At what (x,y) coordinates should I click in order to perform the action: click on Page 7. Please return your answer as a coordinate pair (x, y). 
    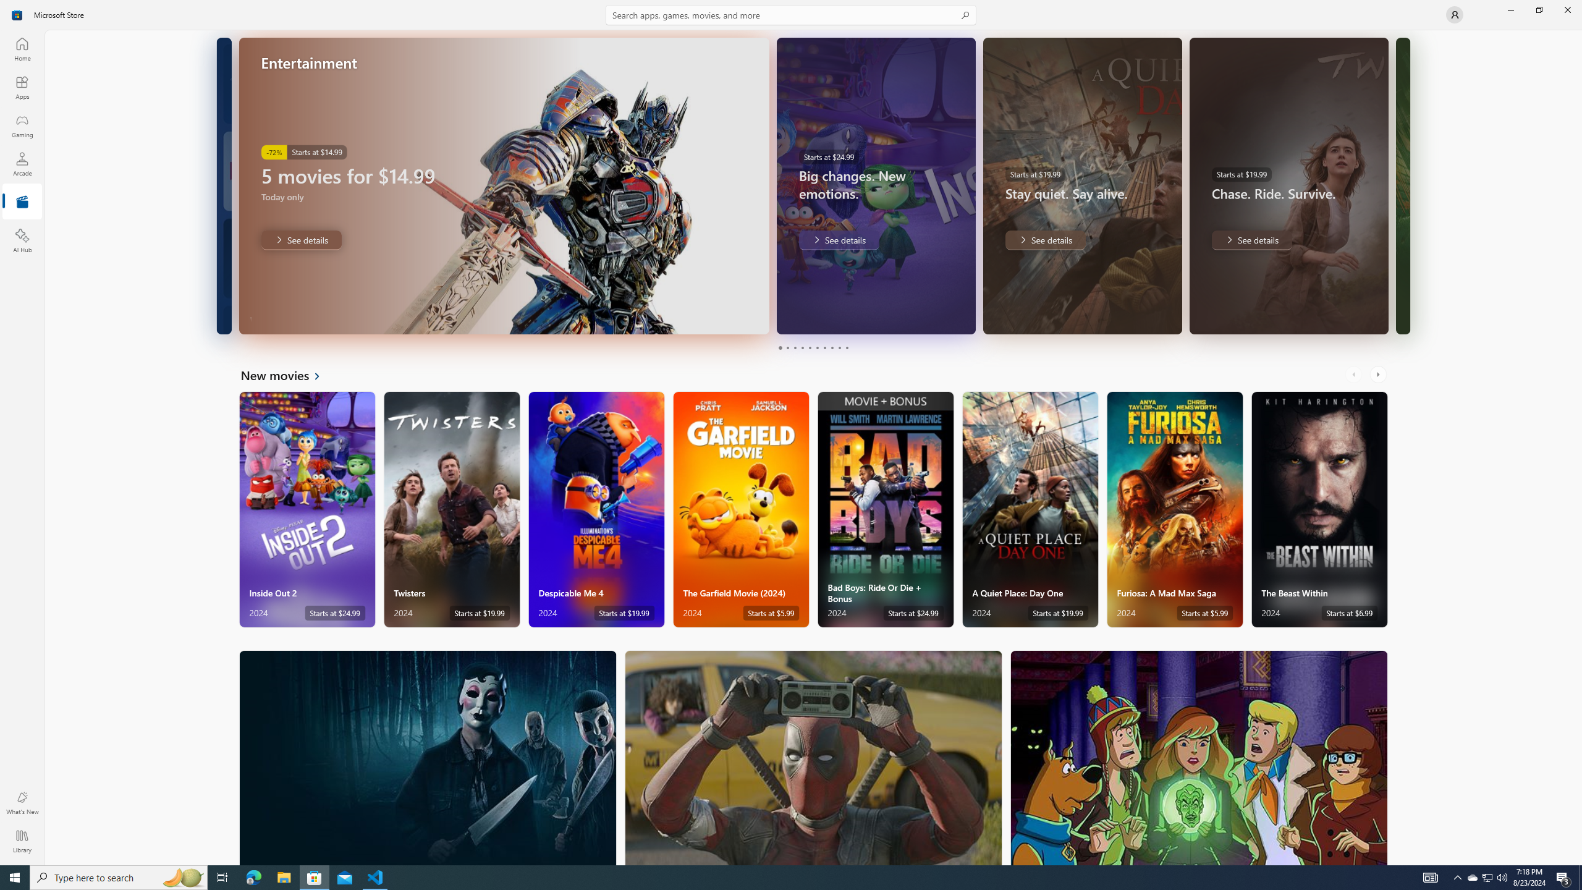
    Looking at the image, I should click on (824, 347).